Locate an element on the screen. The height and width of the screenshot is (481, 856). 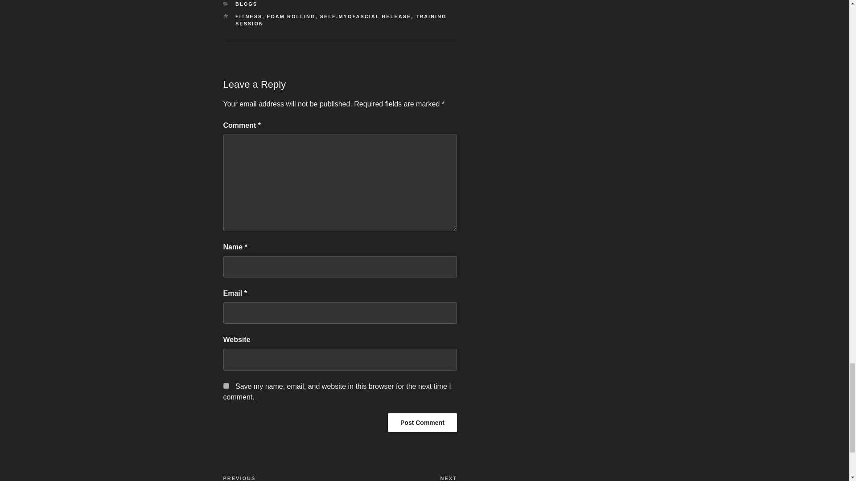
Post Comment is located at coordinates (422, 422).